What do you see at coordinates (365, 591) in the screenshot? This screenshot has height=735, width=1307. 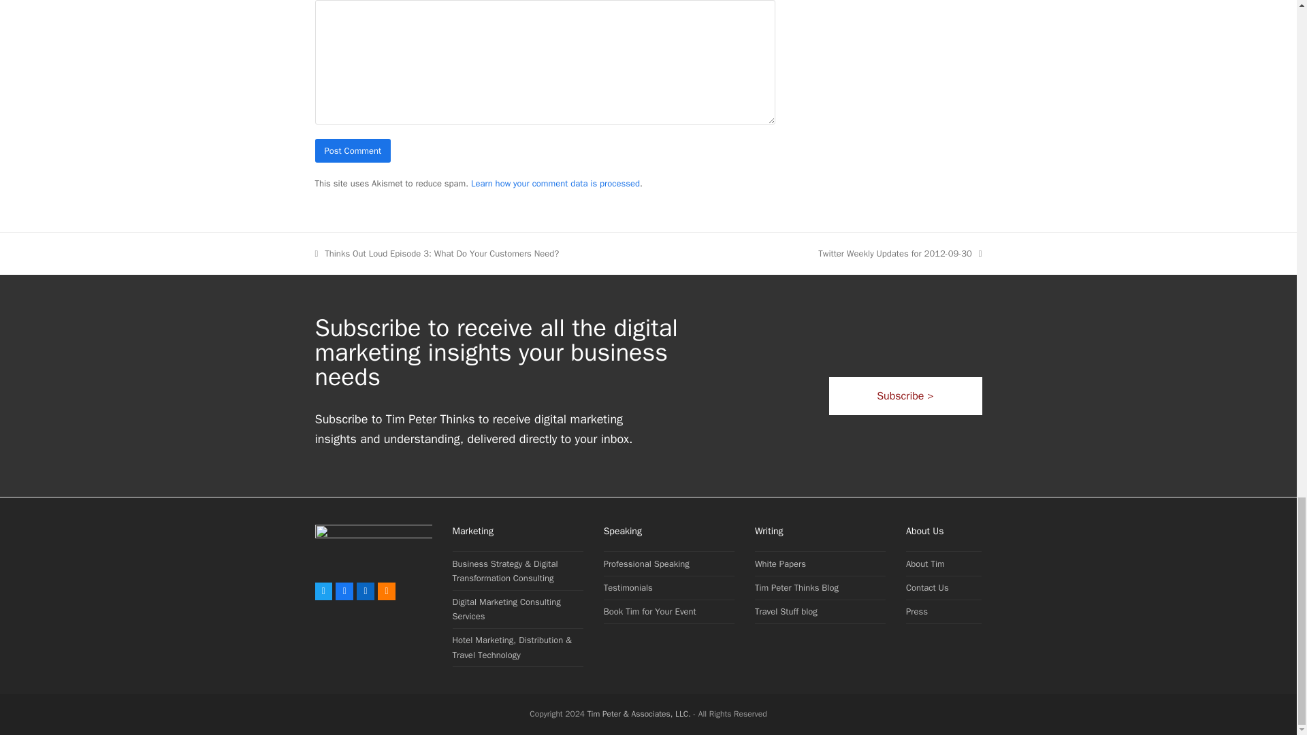 I see `LinkedIn` at bounding box center [365, 591].